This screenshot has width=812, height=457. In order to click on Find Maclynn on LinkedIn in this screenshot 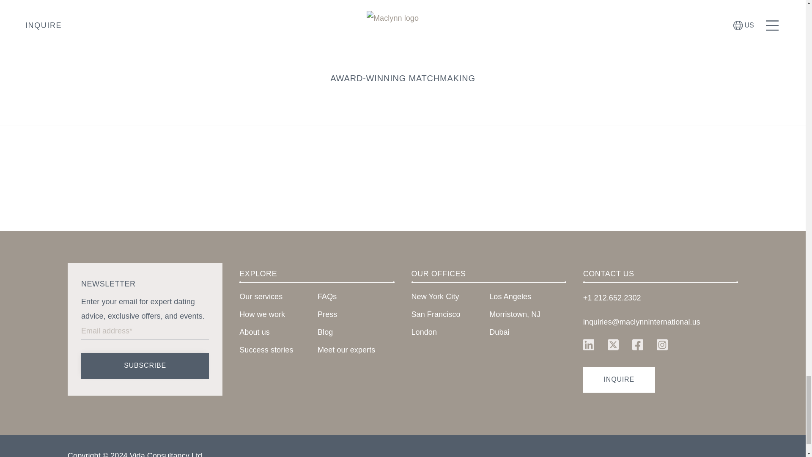, I will do `click(589, 344)`.